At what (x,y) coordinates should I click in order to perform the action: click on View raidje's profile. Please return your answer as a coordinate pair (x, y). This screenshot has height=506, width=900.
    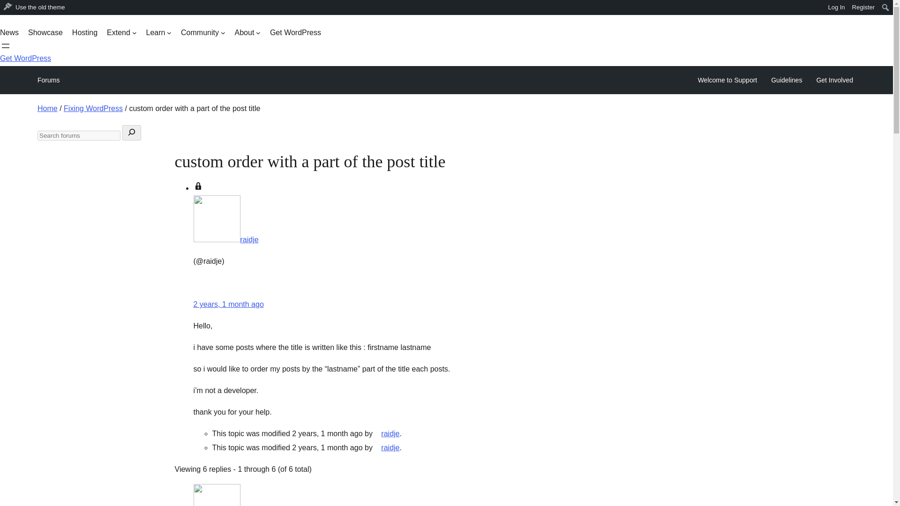
    Looking at the image, I should click on (387, 433).